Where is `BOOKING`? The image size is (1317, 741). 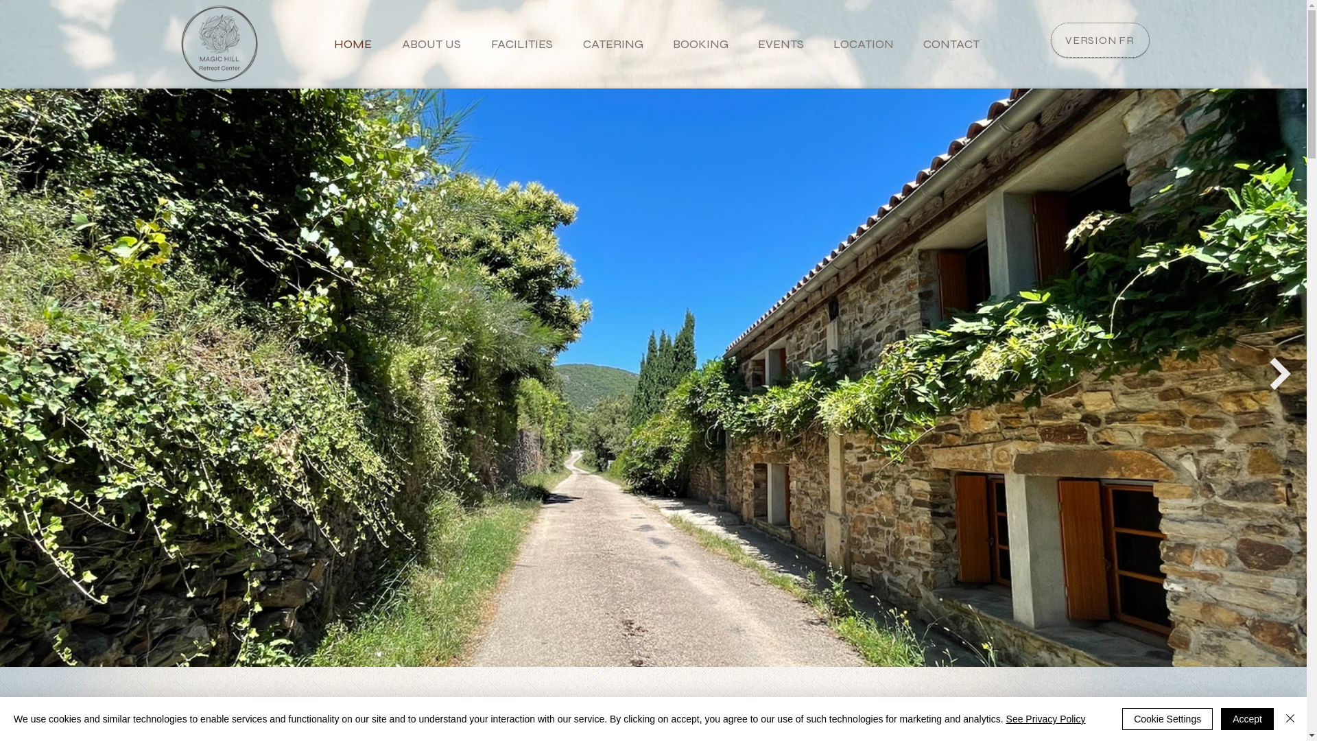 BOOKING is located at coordinates (696, 44).